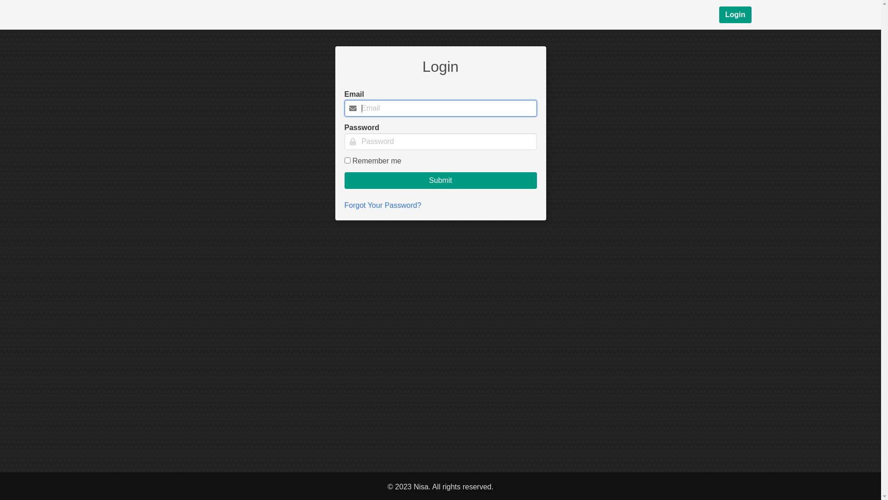  I want to click on Forgot Your Password?, so click(382, 206).